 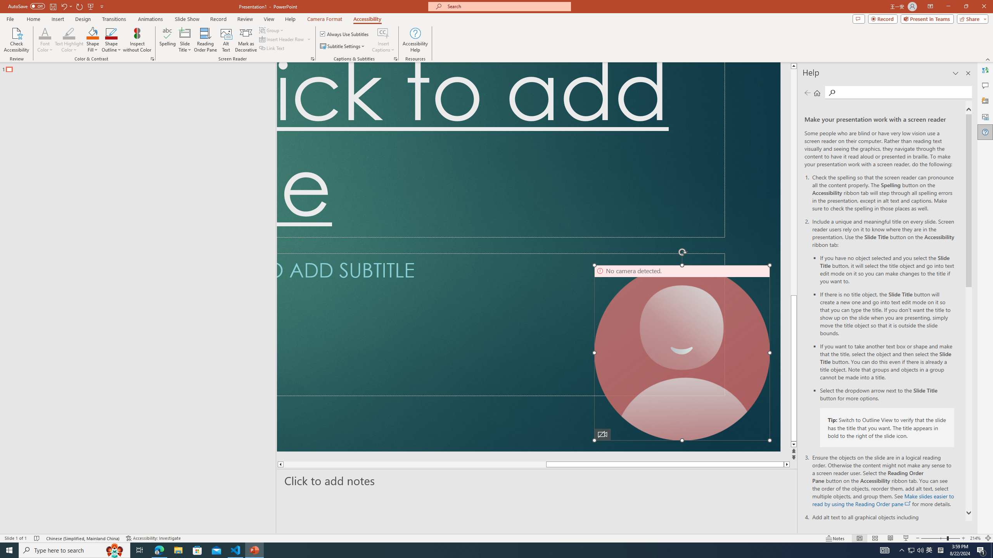 What do you see at coordinates (272, 48) in the screenshot?
I see `Link Text` at bounding box center [272, 48].